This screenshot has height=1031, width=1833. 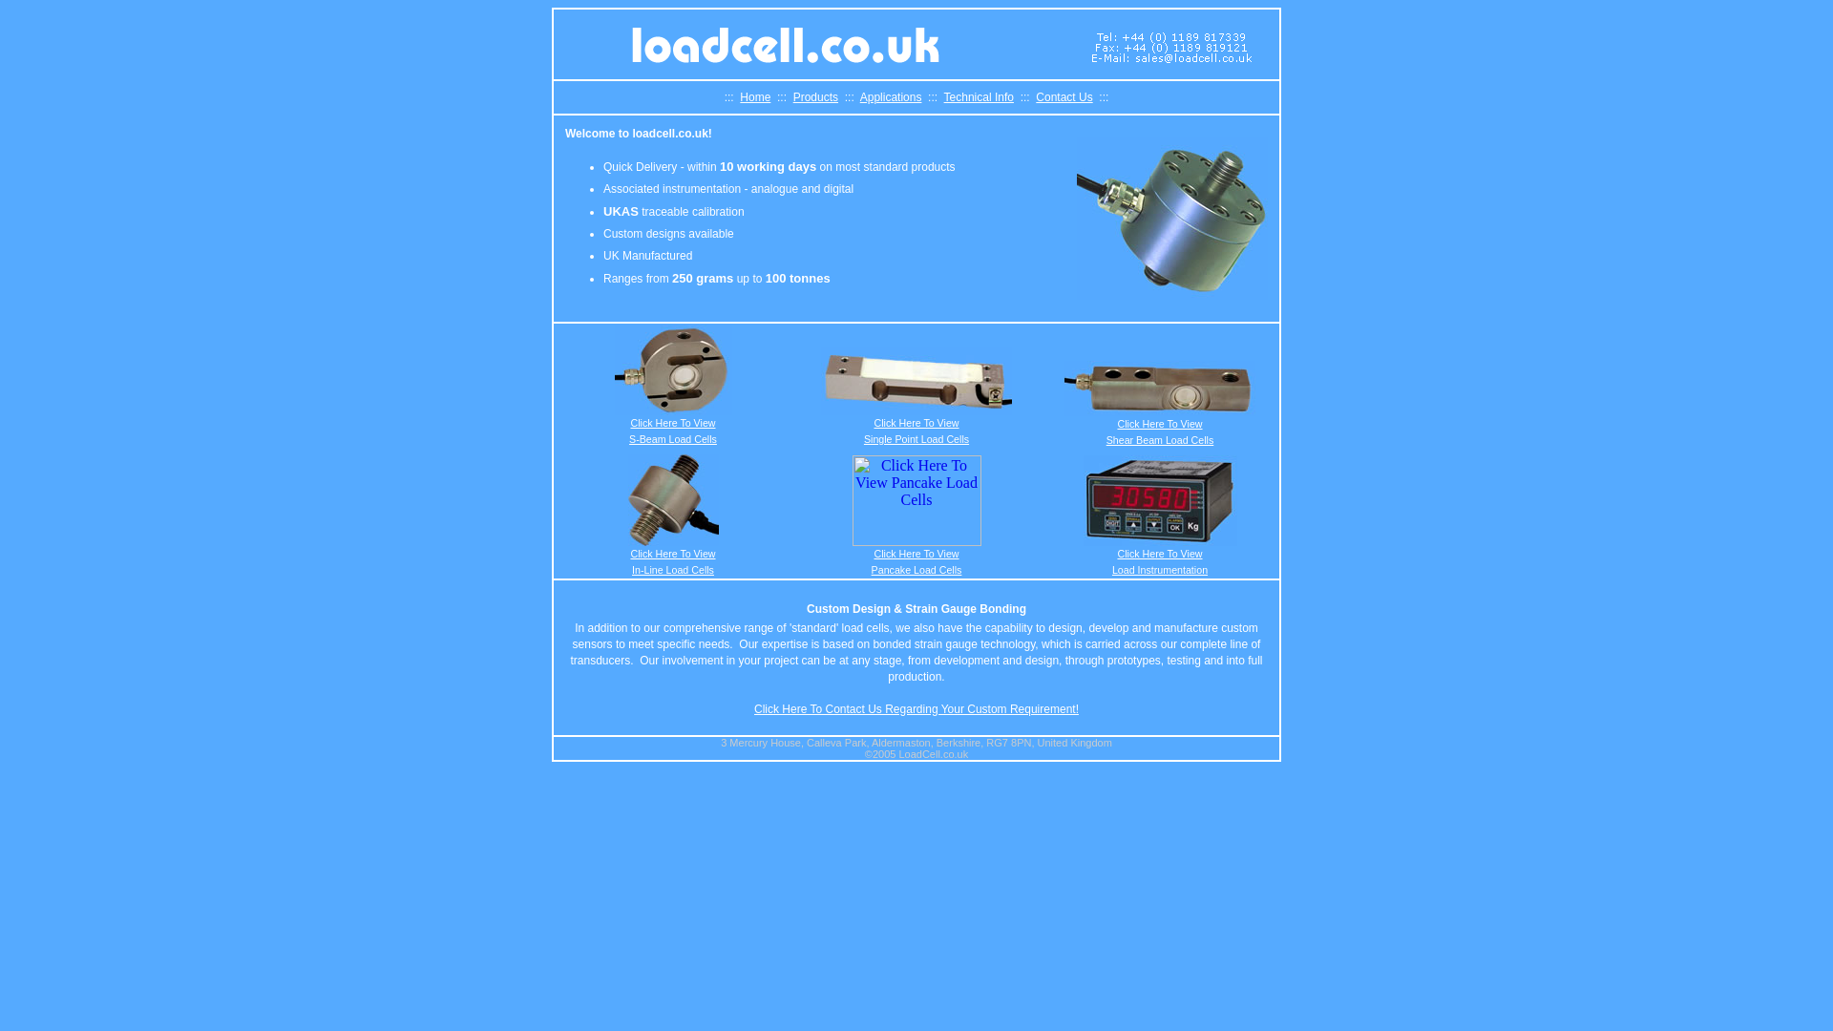 What do you see at coordinates (980, 96) in the screenshot?
I see `Technical Info` at bounding box center [980, 96].